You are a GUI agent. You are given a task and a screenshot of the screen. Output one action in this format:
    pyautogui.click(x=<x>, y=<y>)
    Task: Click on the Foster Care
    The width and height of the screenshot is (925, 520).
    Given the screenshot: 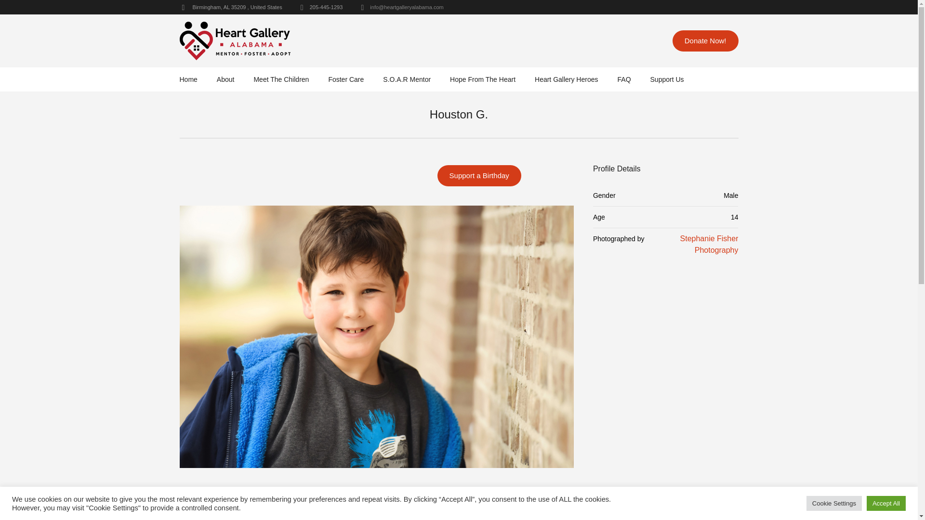 What is the action you would take?
    pyautogui.click(x=346, y=79)
    